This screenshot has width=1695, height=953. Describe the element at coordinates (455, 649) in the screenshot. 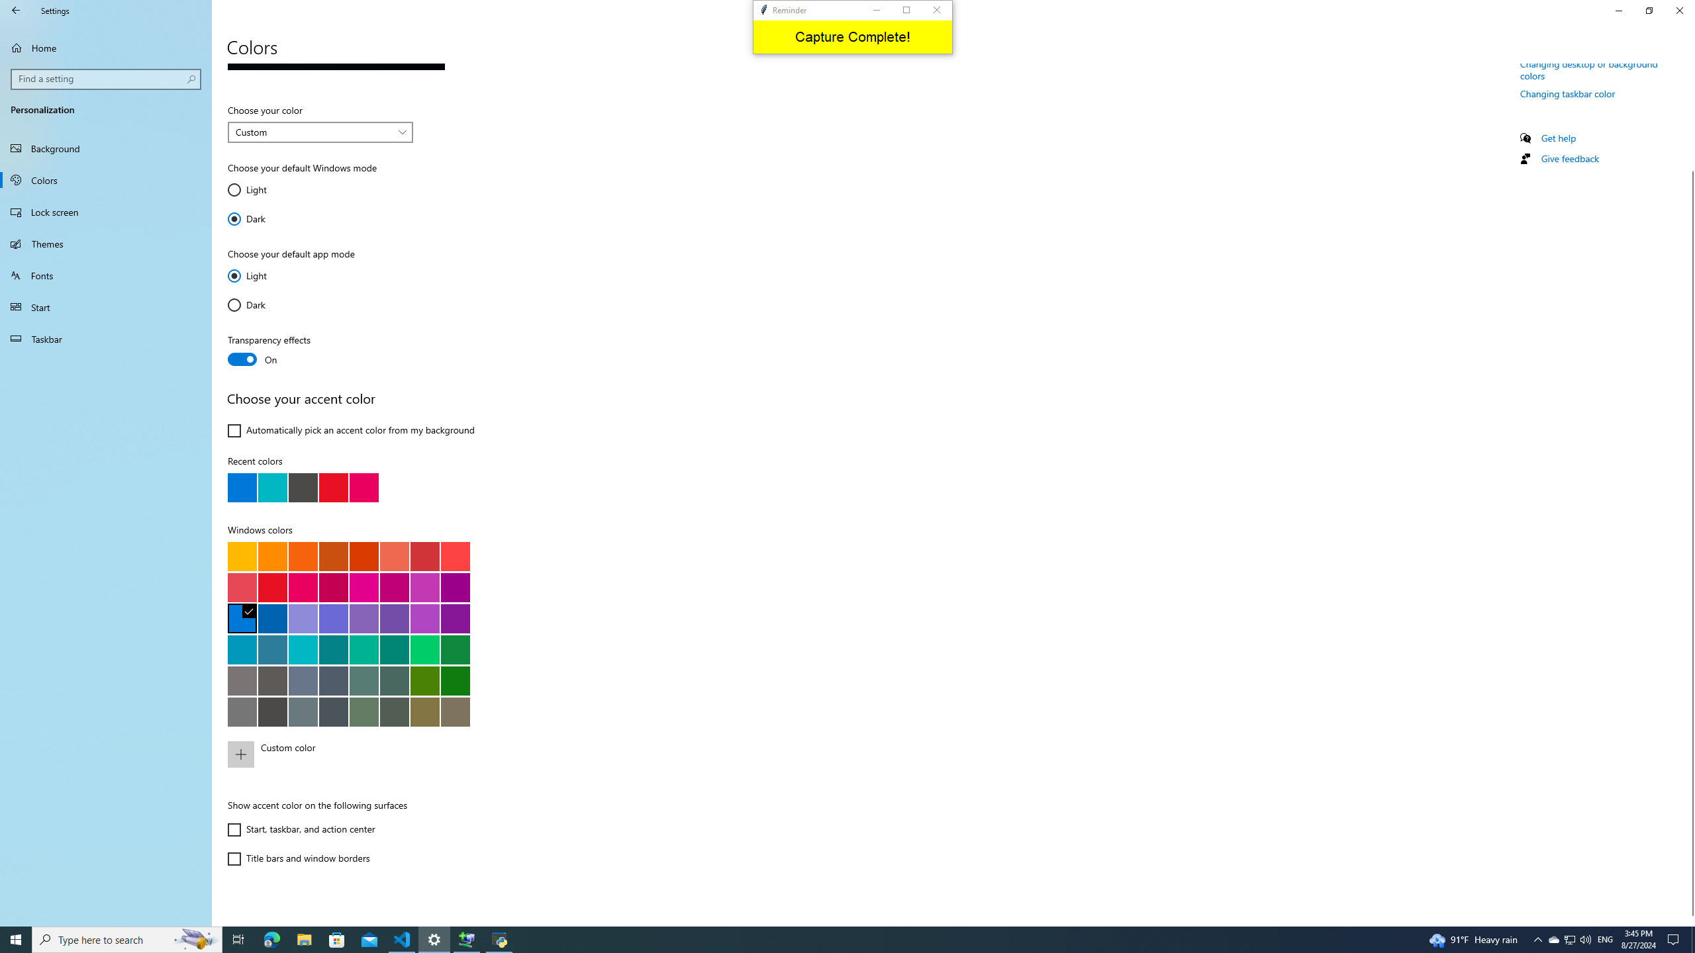

I see `Sport green` at that location.